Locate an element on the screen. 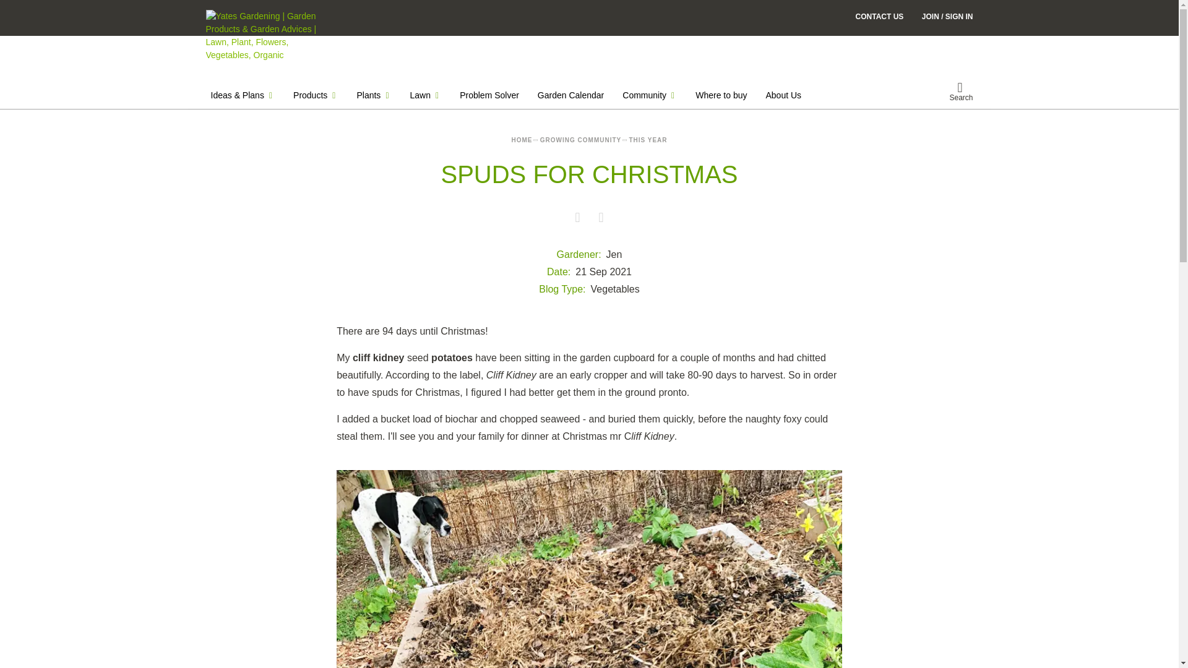 The image size is (1188, 668). Lawn is located at coordinates (426, 95).